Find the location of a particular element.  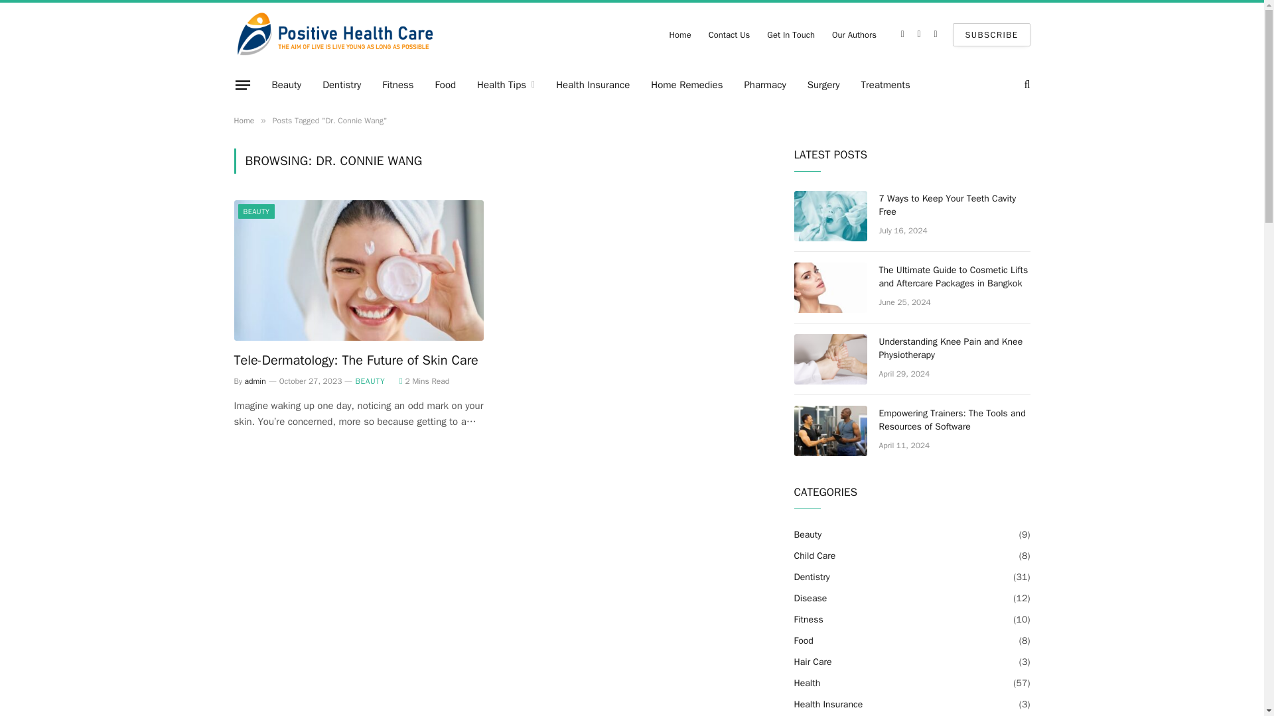

Tele-Dermatology: The Future of Skin Care is located at coordinates (358, 270).